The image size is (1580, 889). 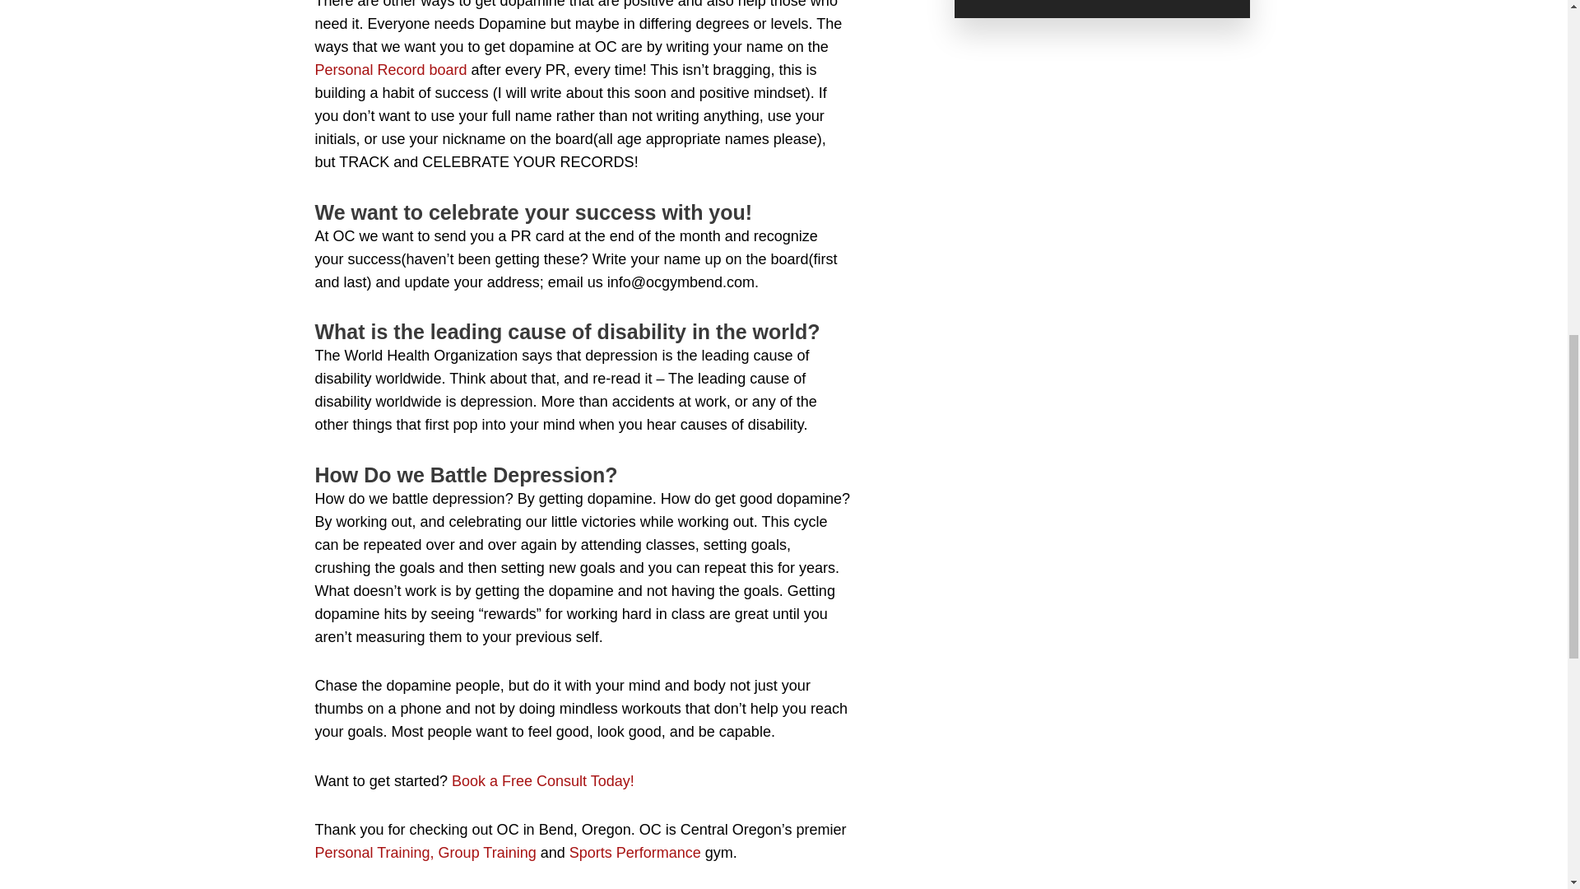 What do you see at coordinates (637, 853) in the screenshot?
I see `Sports Performance` at bounding box center [637, 853].